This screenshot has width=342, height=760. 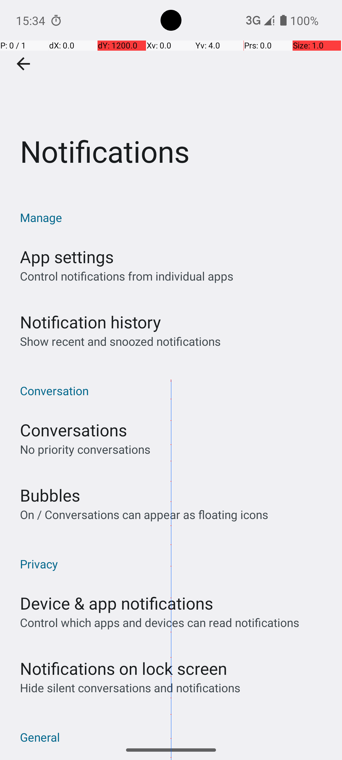 I want to click on Manage, so click(x=174, y=217).